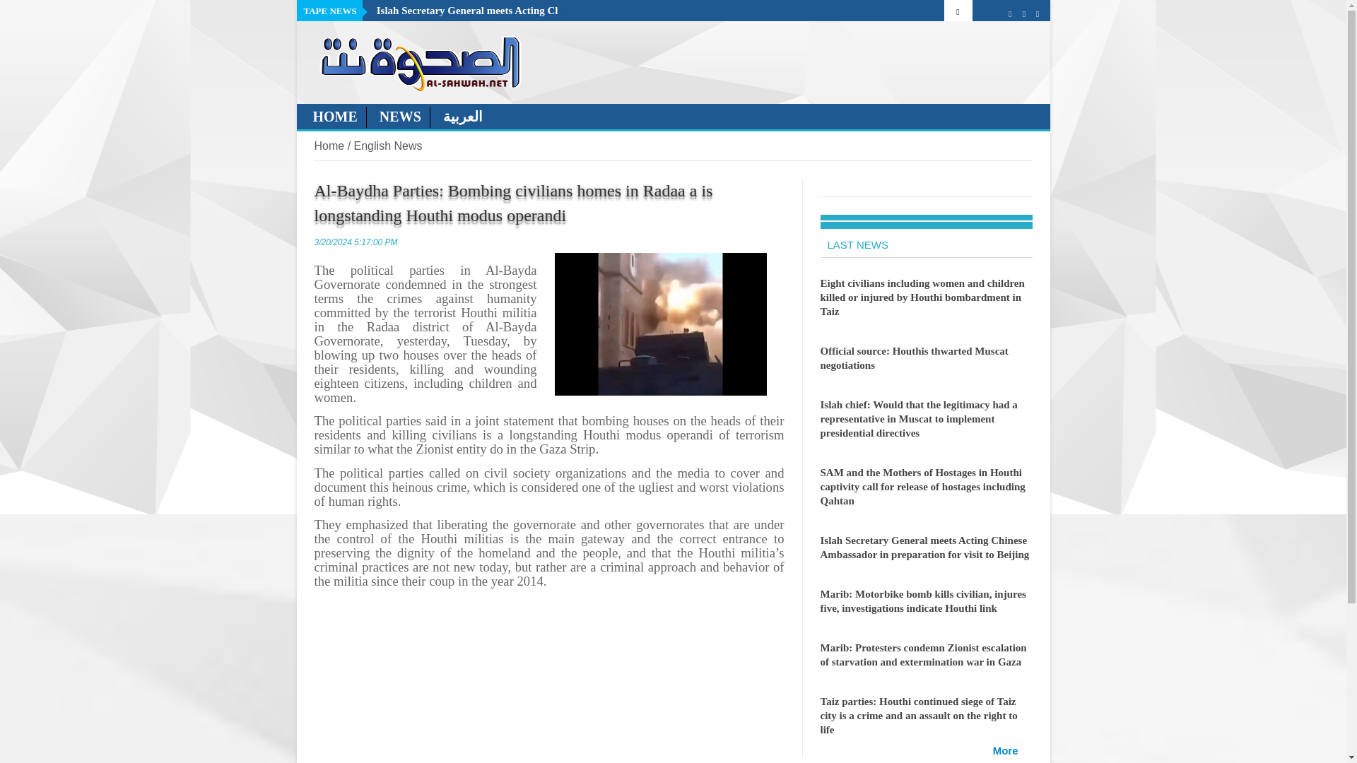 This screenshot has height=763, width=1357. I want to click on More, so click(1006, 750).